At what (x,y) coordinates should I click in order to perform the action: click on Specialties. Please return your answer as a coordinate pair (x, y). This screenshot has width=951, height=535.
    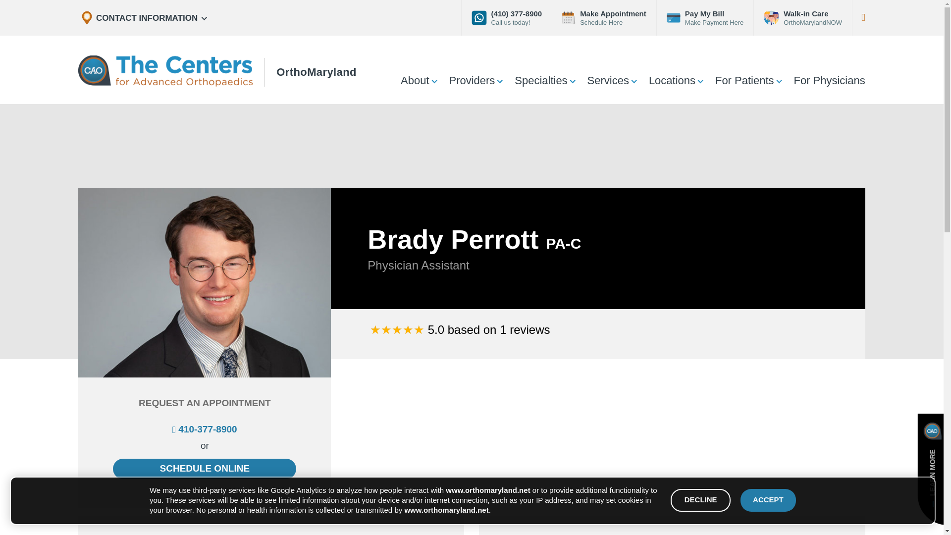
    Looking at the image, I should click on (415, 80).